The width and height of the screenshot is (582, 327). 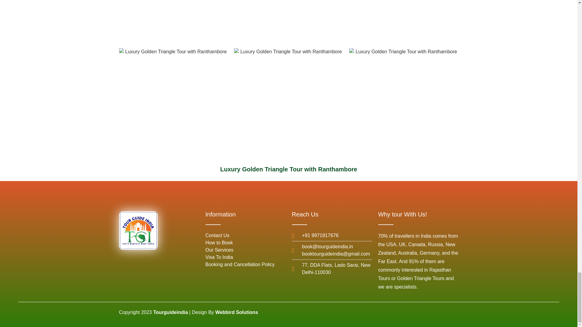 I want to click on Luxury Golden Triangle Tour with Ranthambore, so click(x=404, y=102).